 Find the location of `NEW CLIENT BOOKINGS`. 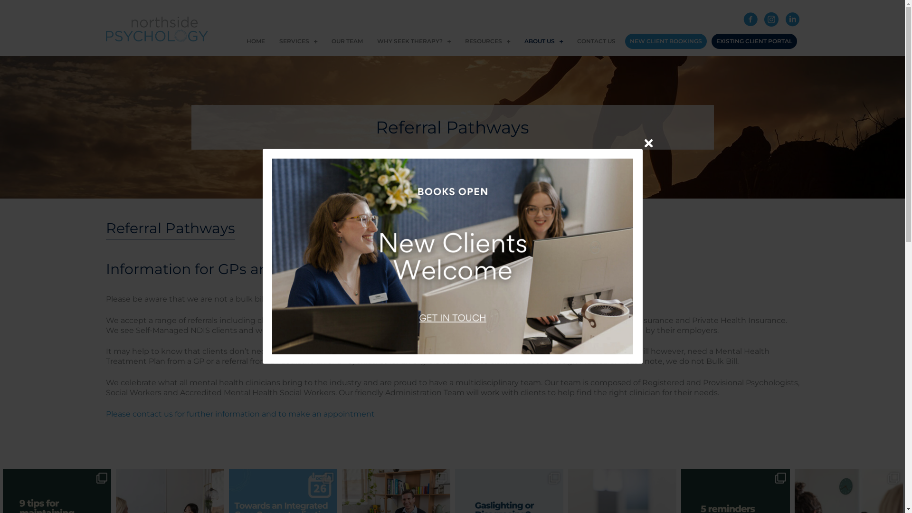

NEW CLIENT BOOKINGS is located at coordinates (666, 41).